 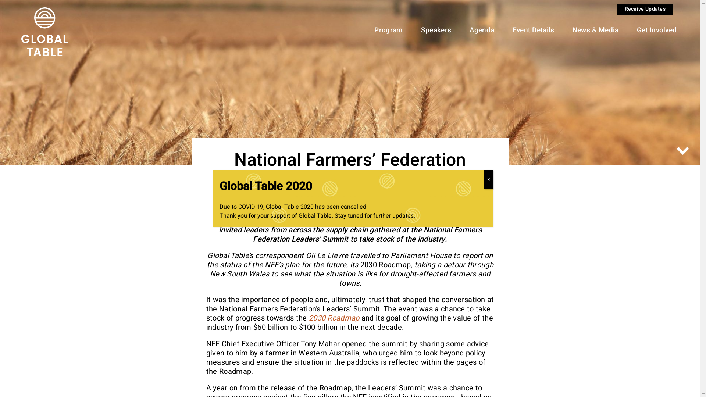 What do you see at coordinates (388, 30) in the screenshot?
I see `Program` at bounding box center [388, 30].